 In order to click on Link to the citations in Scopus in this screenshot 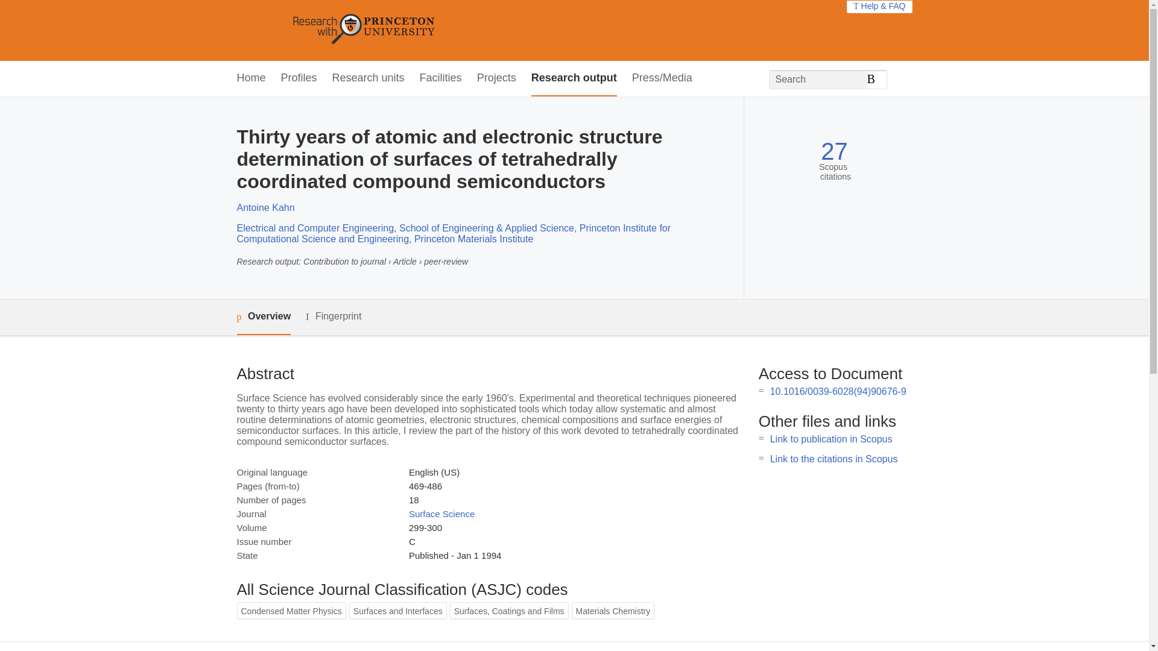, I will do `click(834, 459)`.